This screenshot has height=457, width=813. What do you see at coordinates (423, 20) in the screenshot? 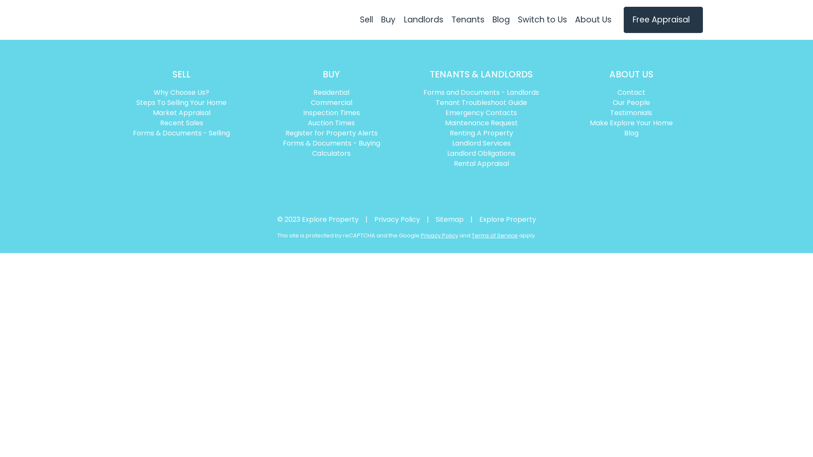
I see `Landlords` at bounding box center [423, 20].